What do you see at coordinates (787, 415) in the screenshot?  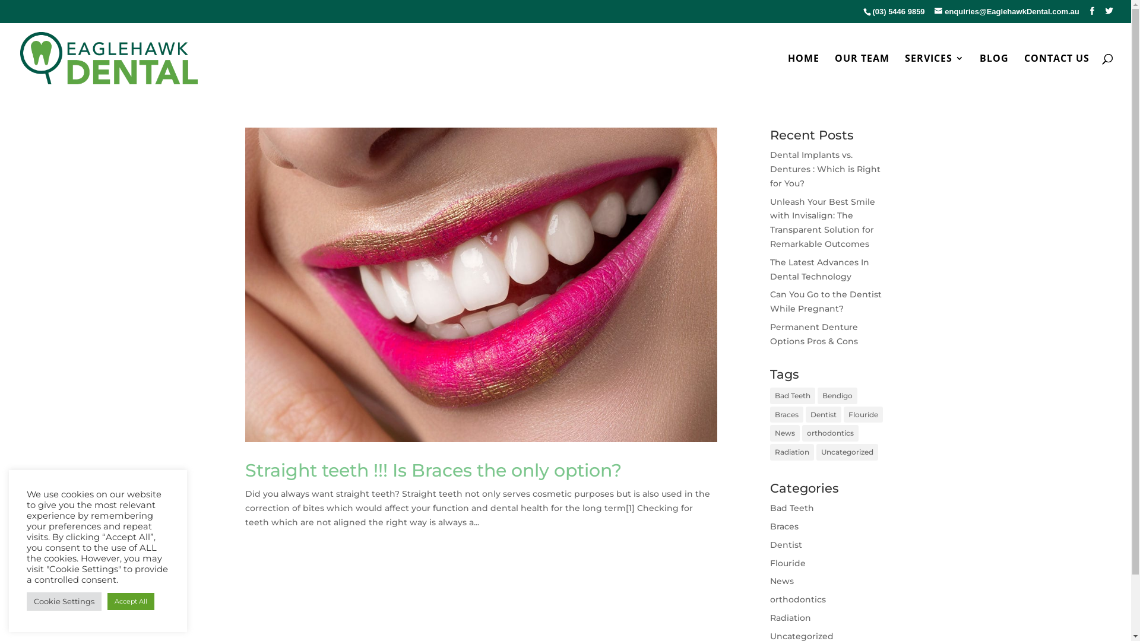 I see `Braces` at bounding box center [787, 415].